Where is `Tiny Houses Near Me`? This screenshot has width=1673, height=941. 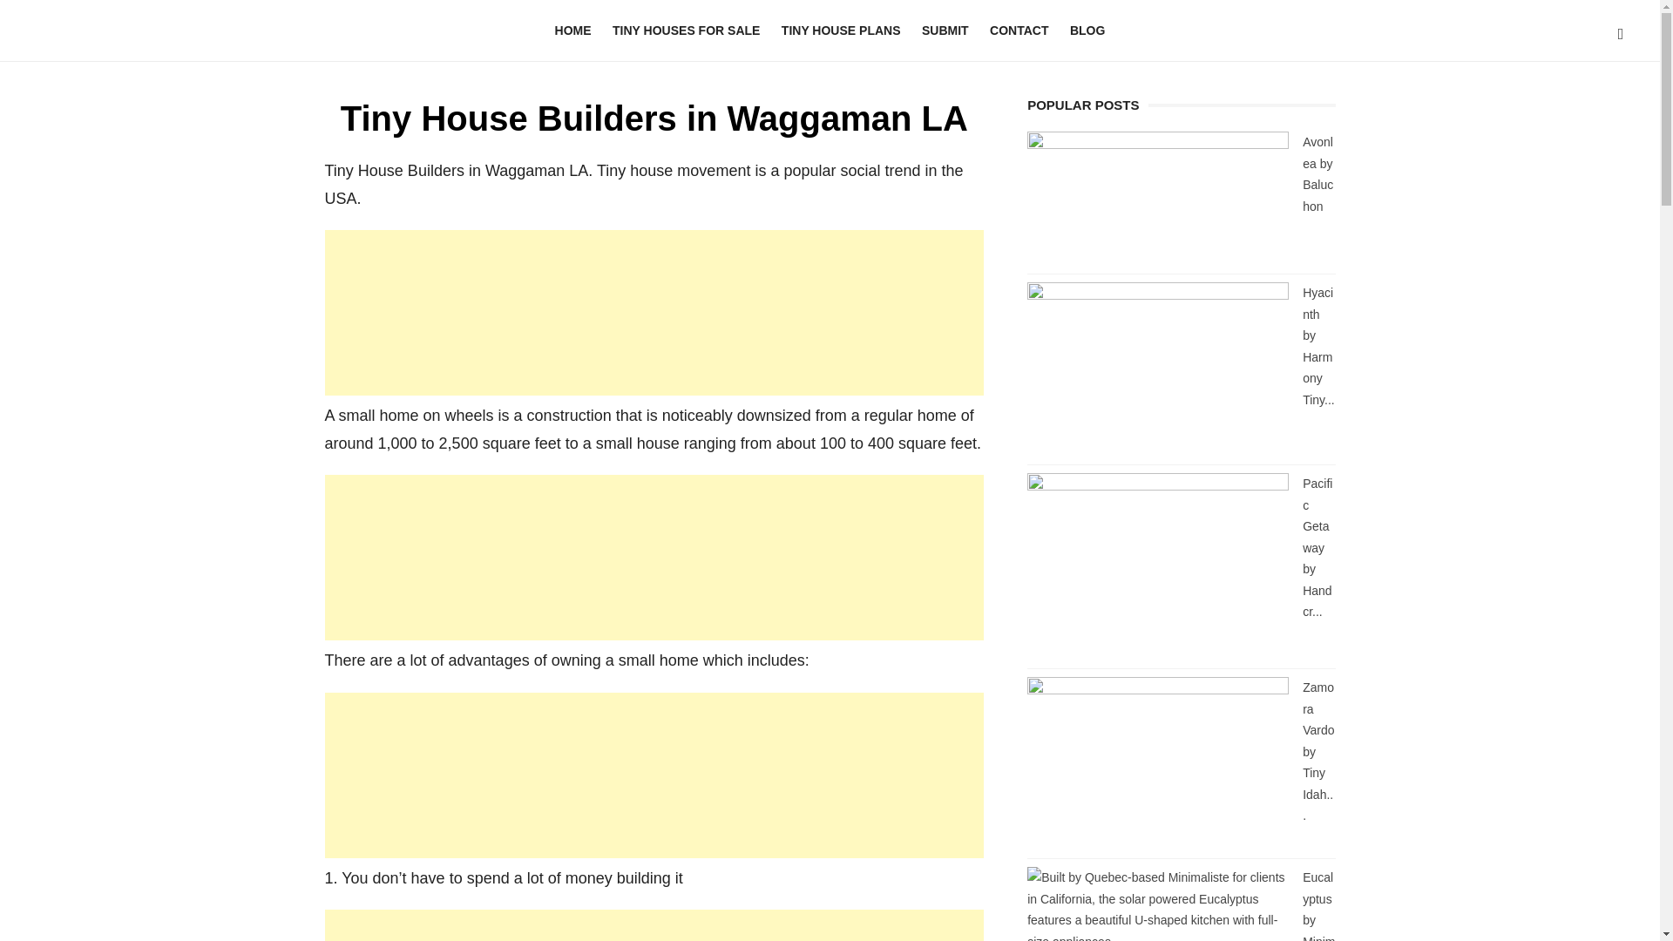
Tiny Houses Near Me is located at coordinates (167, 25).